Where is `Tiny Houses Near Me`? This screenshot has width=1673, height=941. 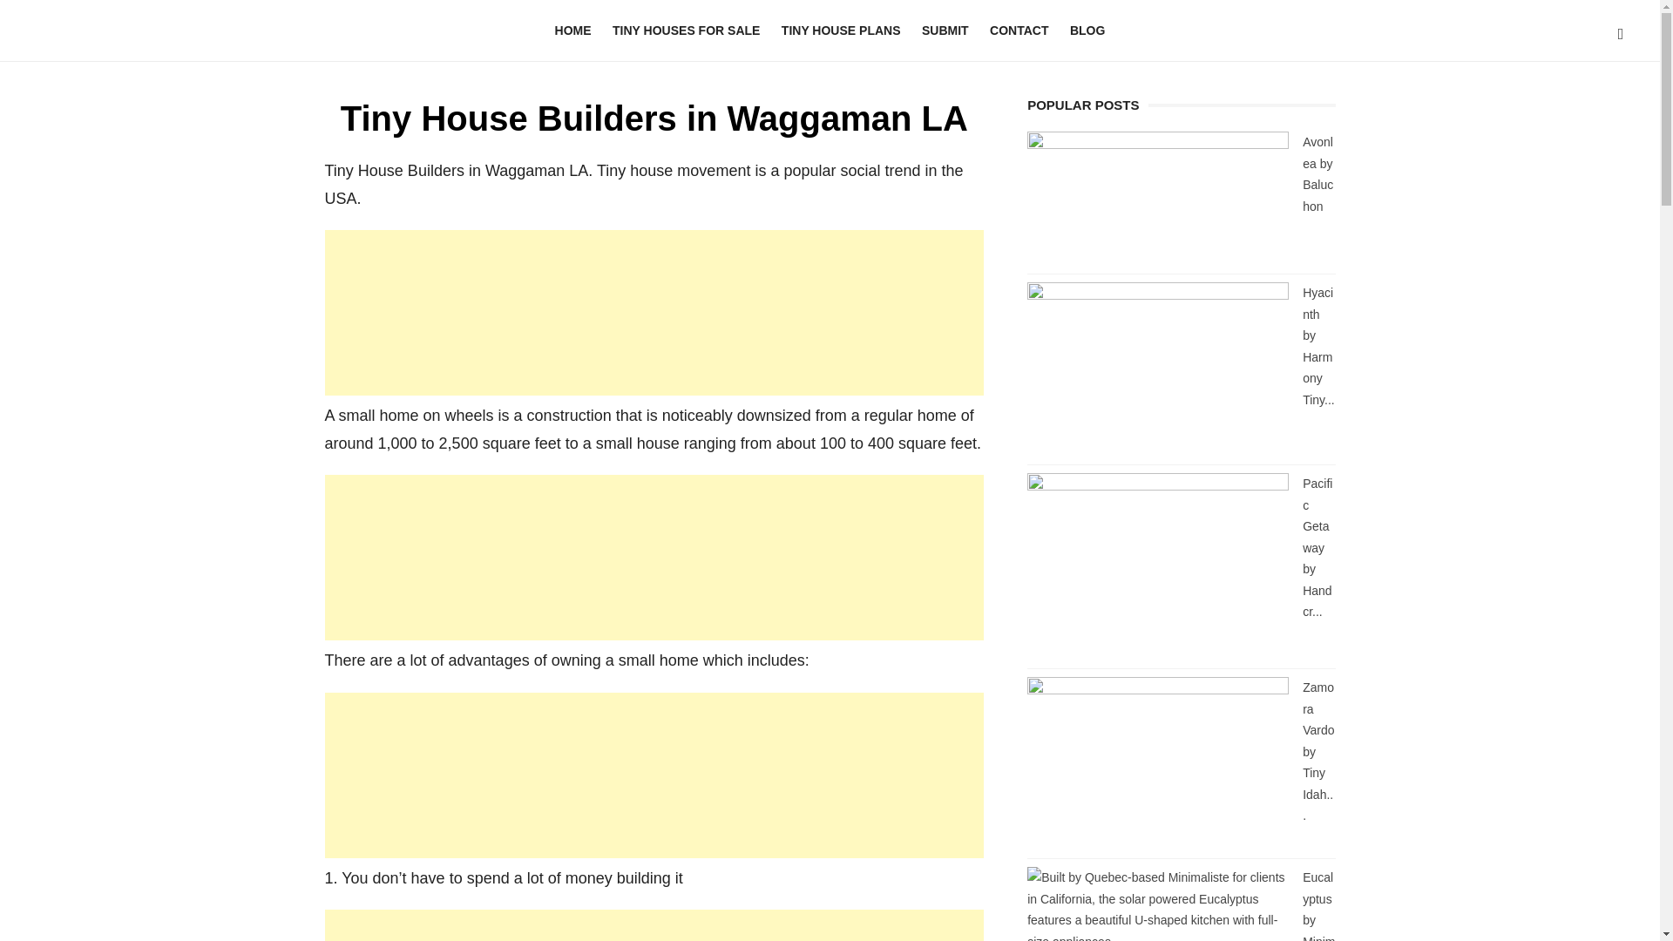
Tiny Houses Near Me is located at coordinates (167, 25).